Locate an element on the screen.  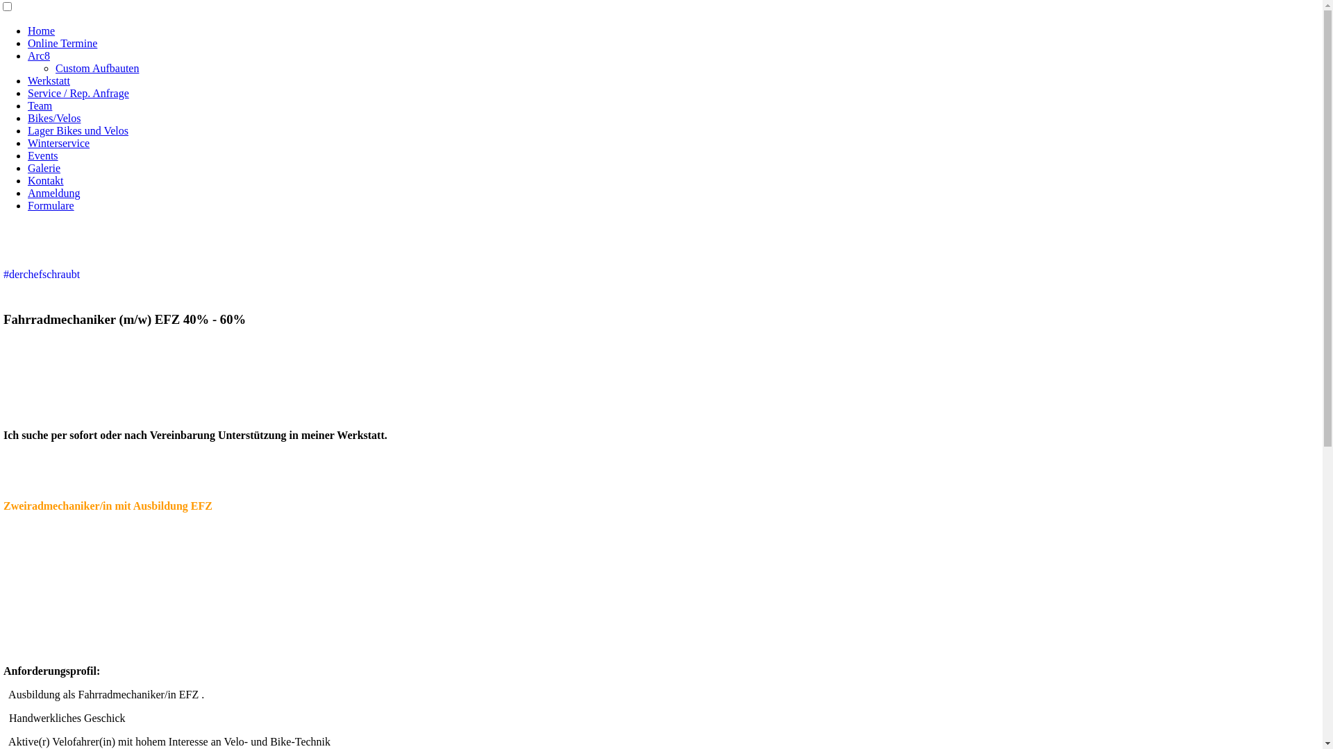
Kontakt is located at coordinates (46, 180).